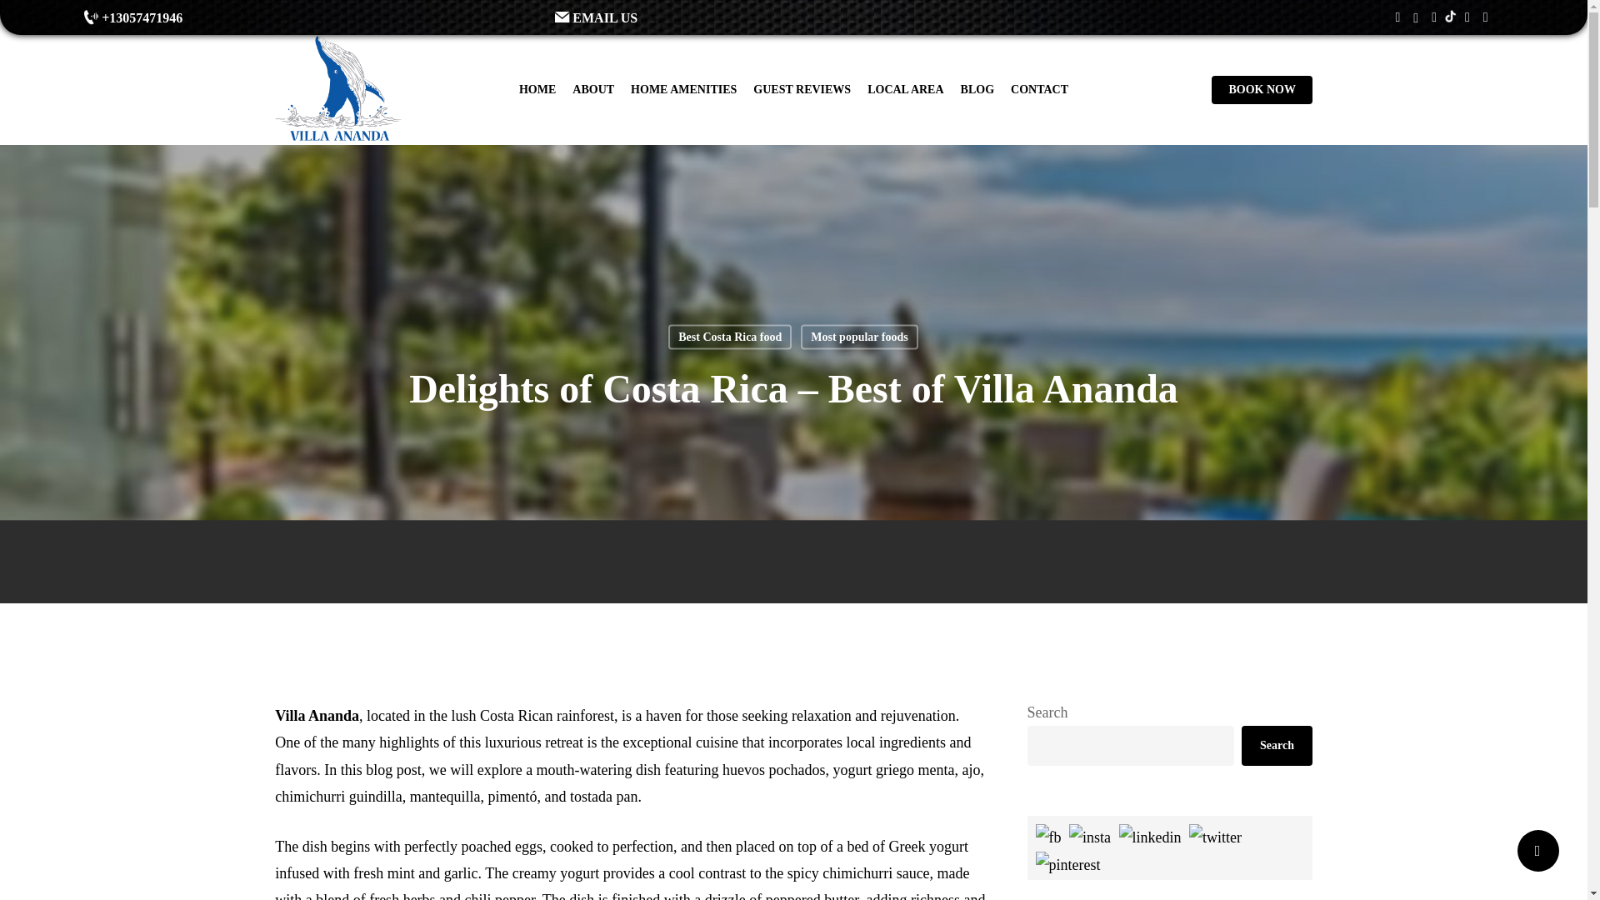 The image size is (1600, 900). I want to click on ABOUT, so click(593, 90).